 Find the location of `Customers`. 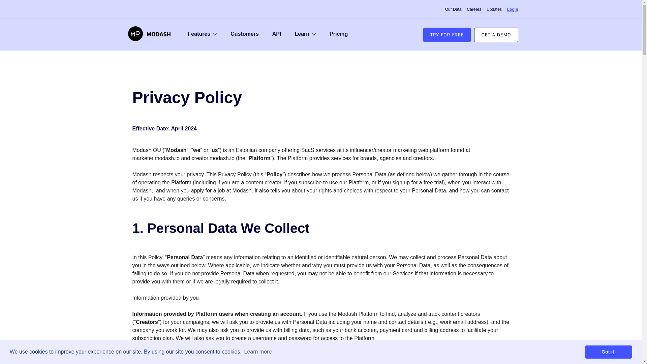

Customers is located at coordinates (245, 34).